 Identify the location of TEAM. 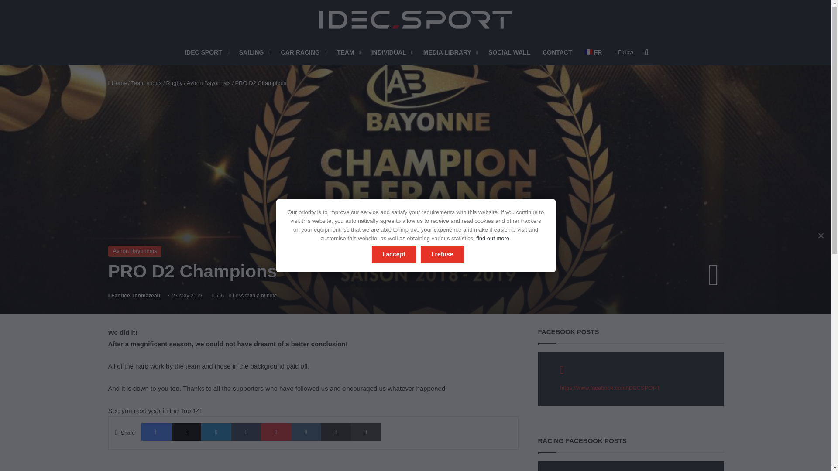
(348, 52).